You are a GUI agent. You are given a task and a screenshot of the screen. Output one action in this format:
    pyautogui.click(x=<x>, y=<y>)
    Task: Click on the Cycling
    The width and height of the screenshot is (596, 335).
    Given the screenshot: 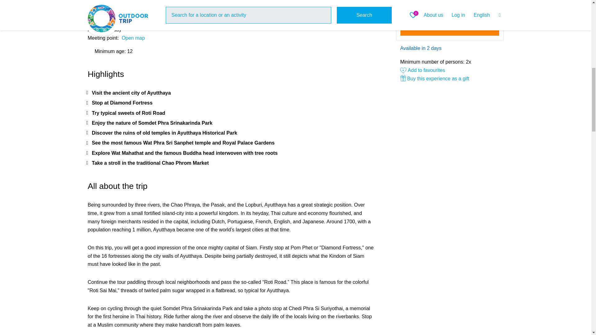 What is the action you would take?
    pyautogui.click(x=116, y=4)
    